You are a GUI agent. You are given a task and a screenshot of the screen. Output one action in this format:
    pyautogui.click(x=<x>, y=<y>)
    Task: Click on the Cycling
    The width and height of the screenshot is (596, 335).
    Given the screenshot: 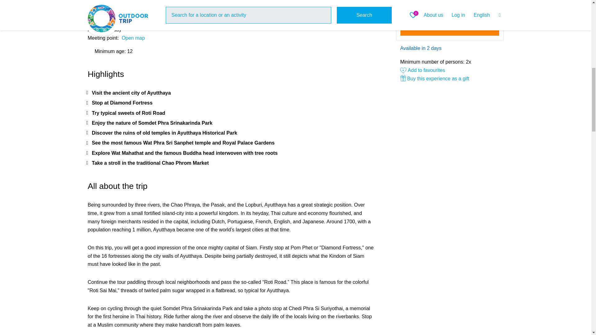 What is the action you would take?
    pyautogui.click(x=116, y=4)
    